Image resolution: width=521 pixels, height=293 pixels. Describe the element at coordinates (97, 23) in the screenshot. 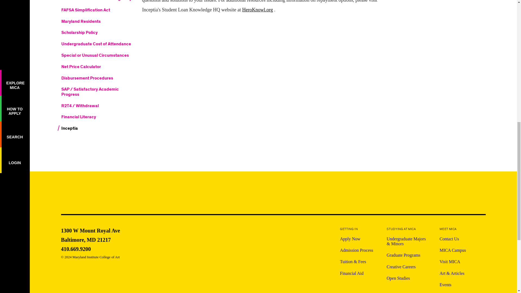

I see `Maryland Residents` at that location.